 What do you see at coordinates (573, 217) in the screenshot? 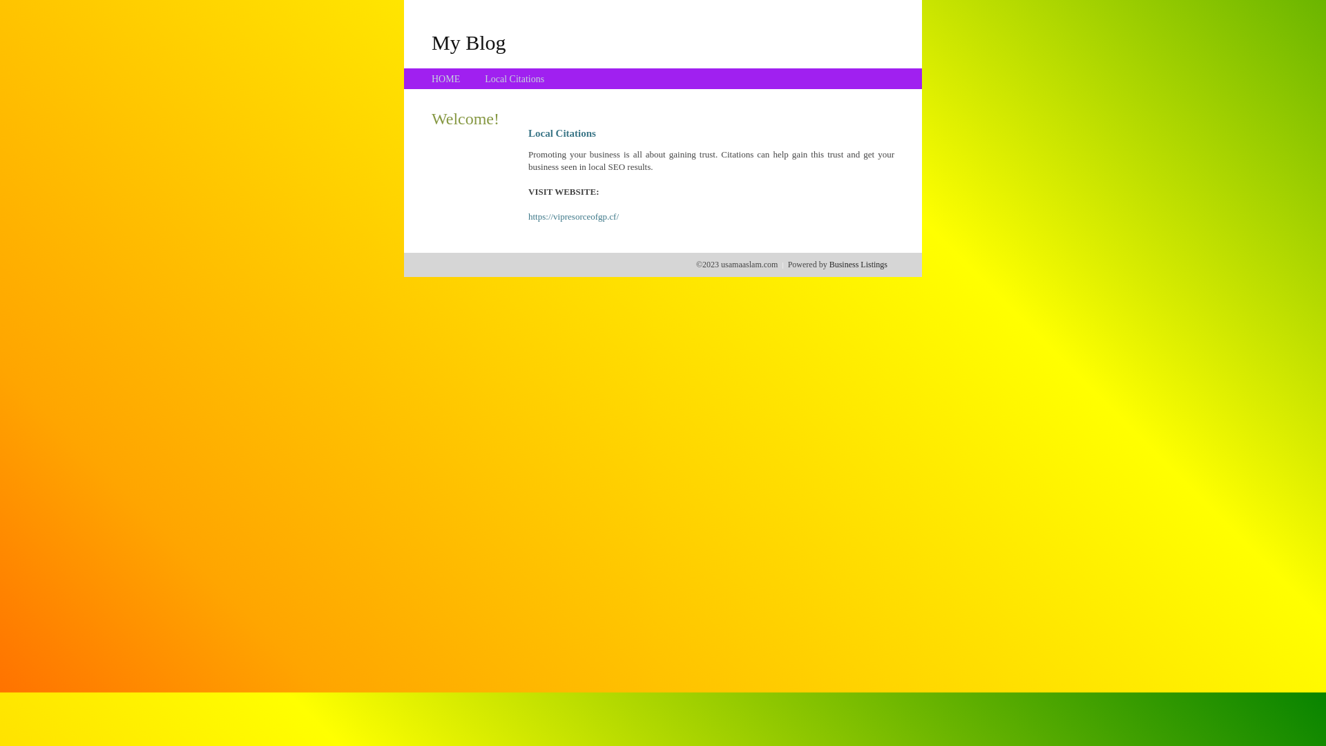
I see `https://vipresorceofgp.cf/` at bounding box center [573, 217].